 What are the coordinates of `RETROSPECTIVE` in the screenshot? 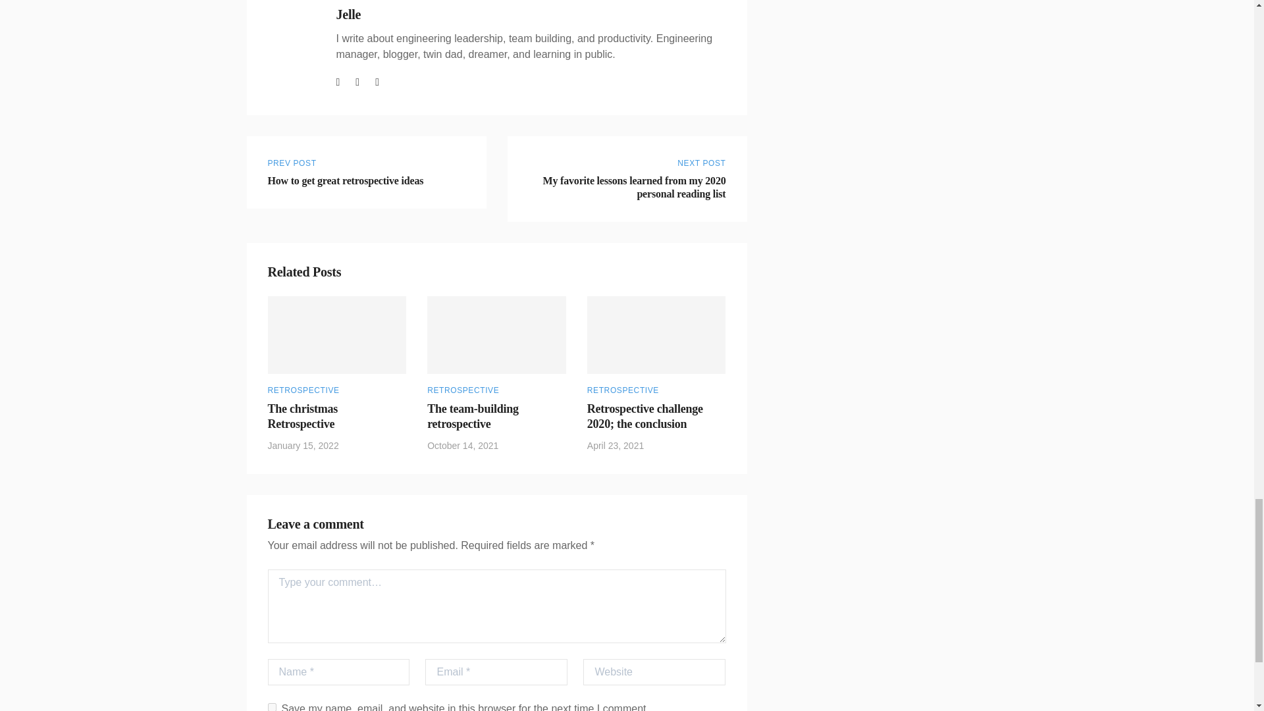 It's located at (463, 390).